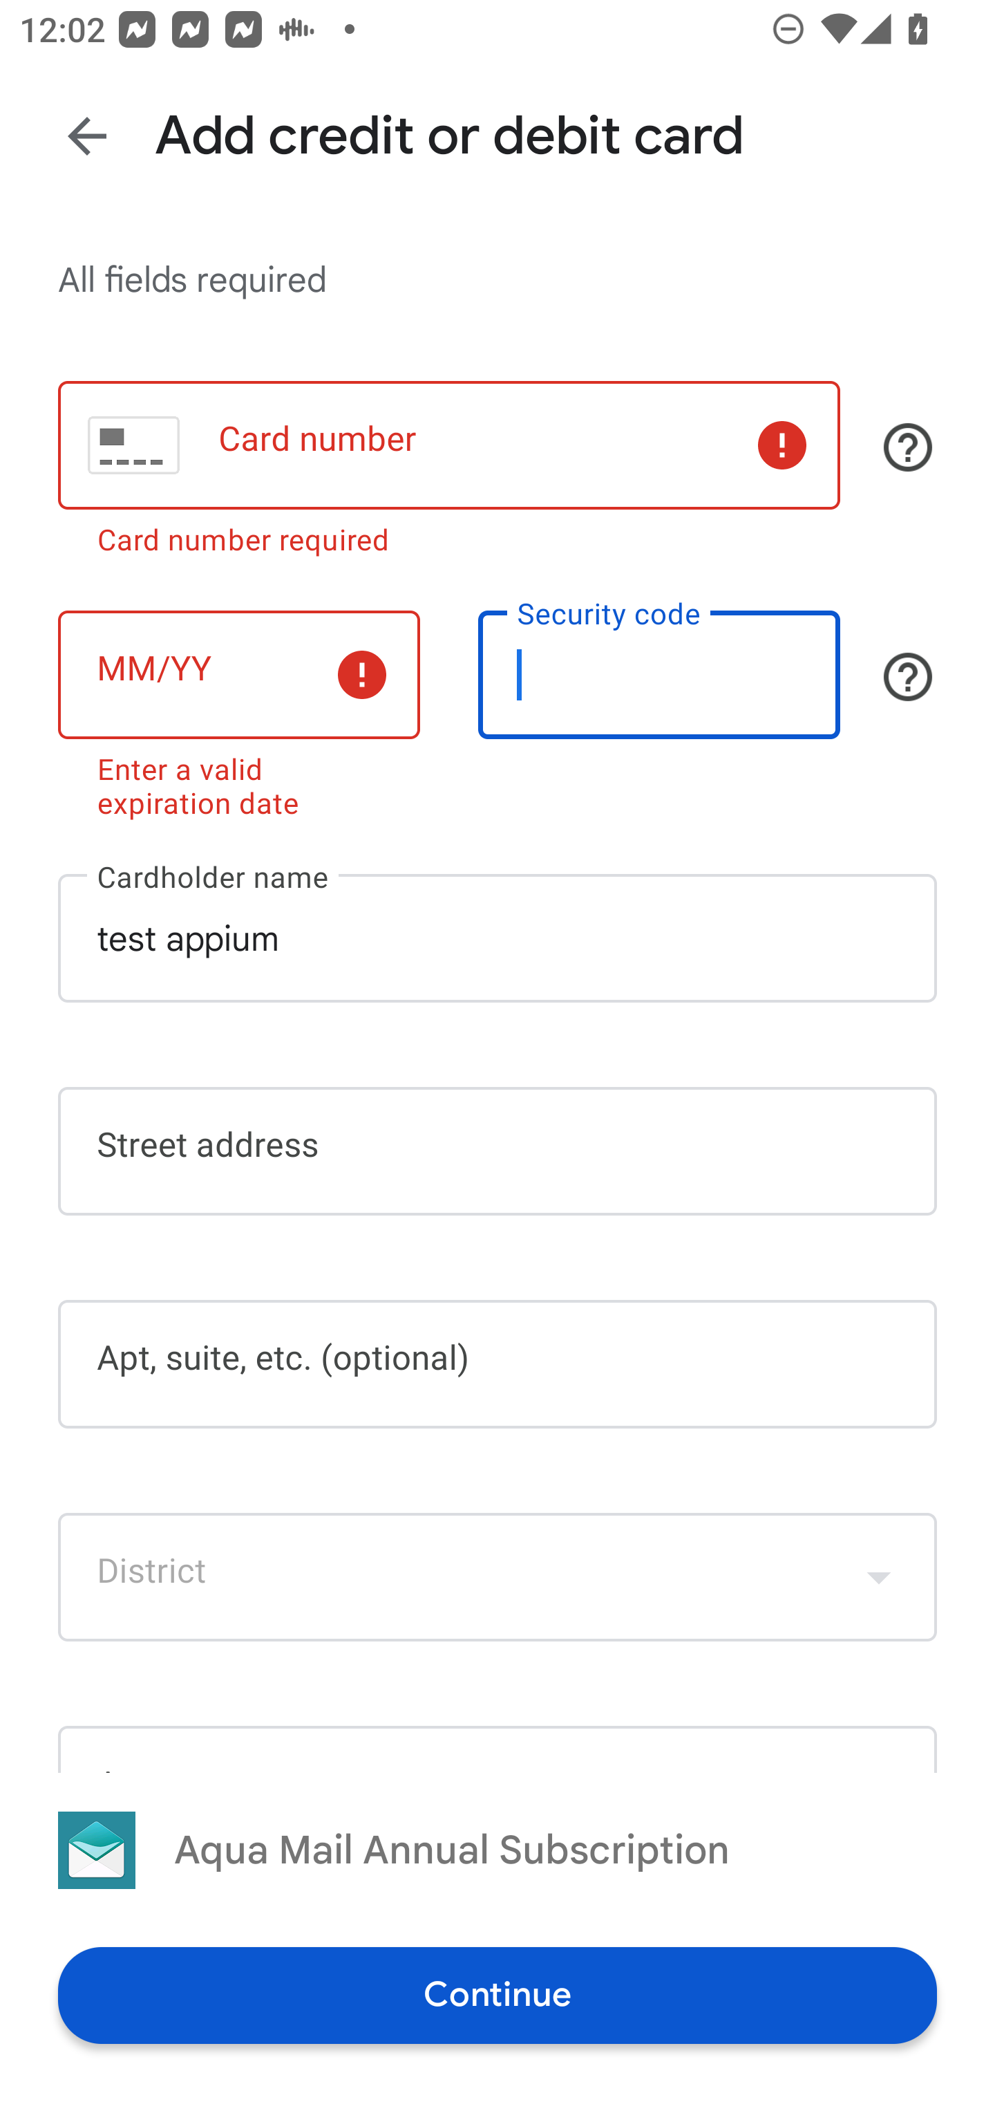  What do you see at coordinates (238, 675) in the screenshot?
I see `Expiration date, 2 digit month, 2 digit year` at bounding box center [238, 675].